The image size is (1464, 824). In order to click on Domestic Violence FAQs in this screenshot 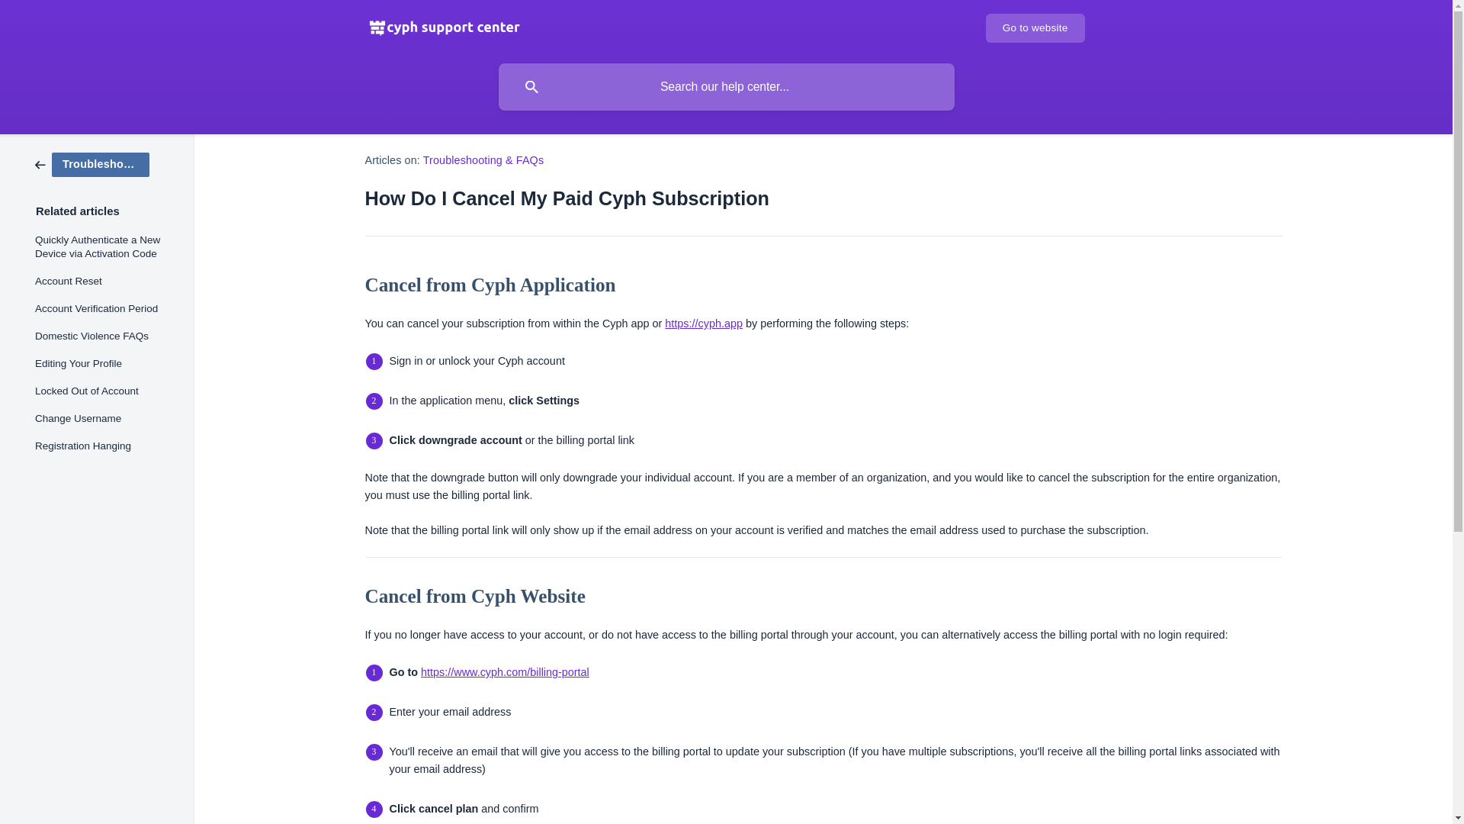, I will do `click(104, 336)`.